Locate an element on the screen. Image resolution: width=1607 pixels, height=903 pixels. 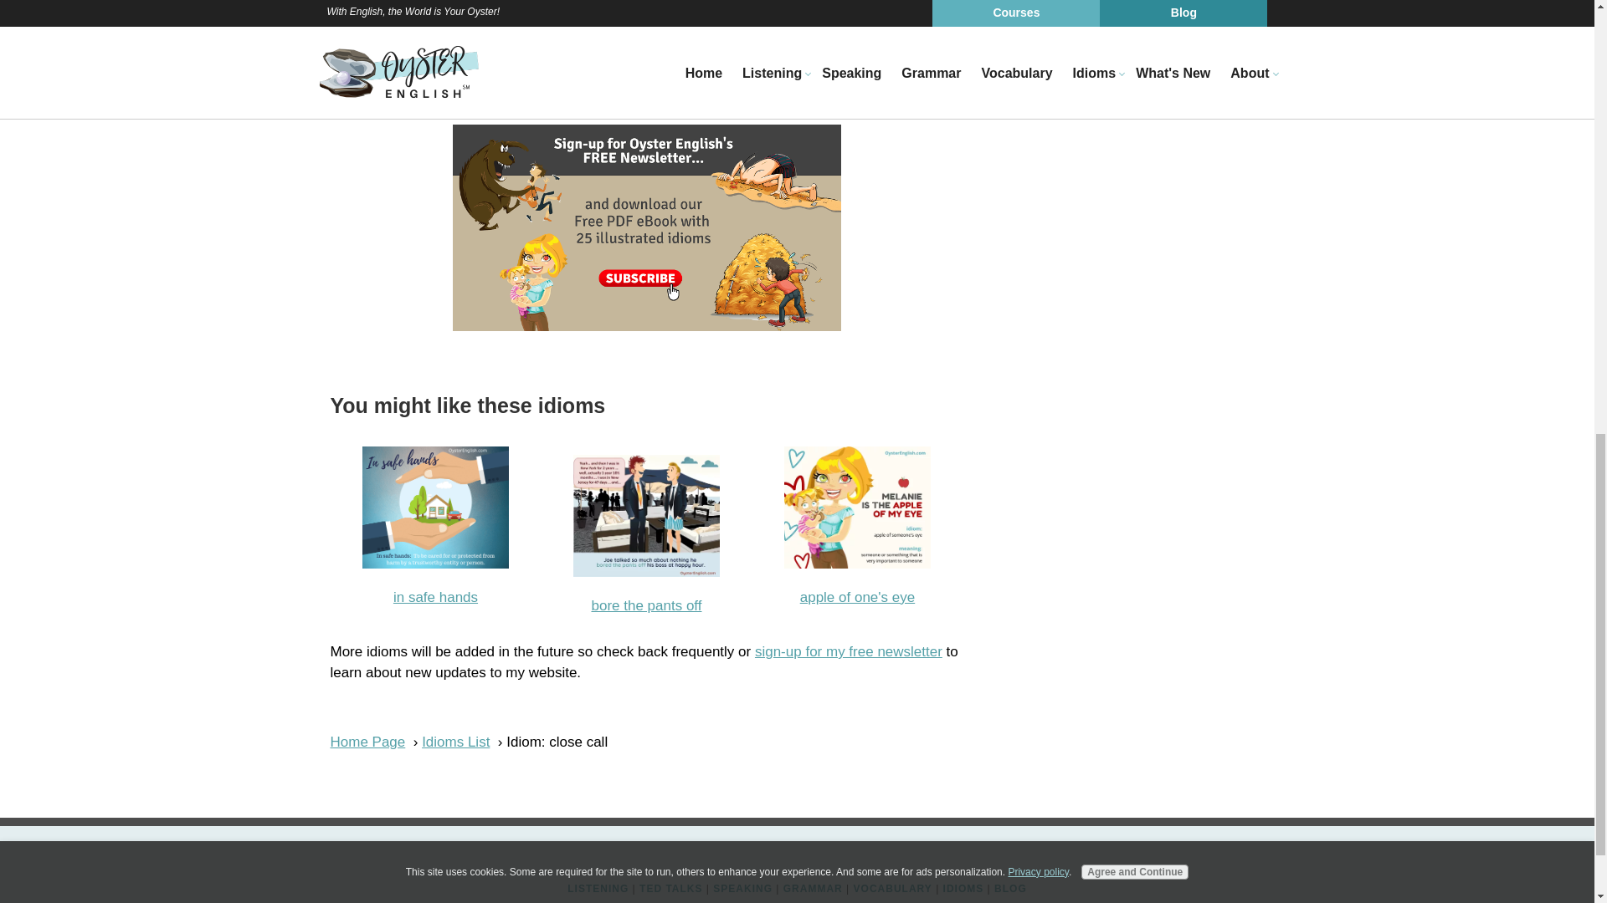
apple of one's eye is located at coordinates (857, 597).